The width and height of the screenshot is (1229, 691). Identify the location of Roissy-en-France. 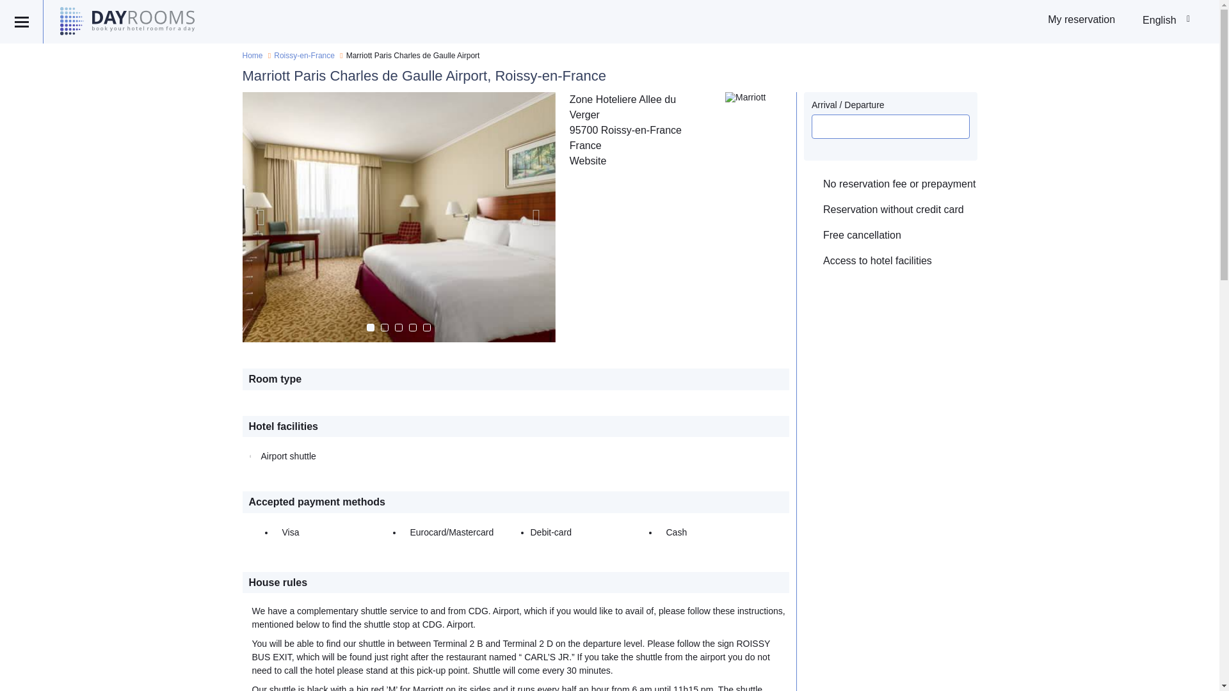
(304, 55).